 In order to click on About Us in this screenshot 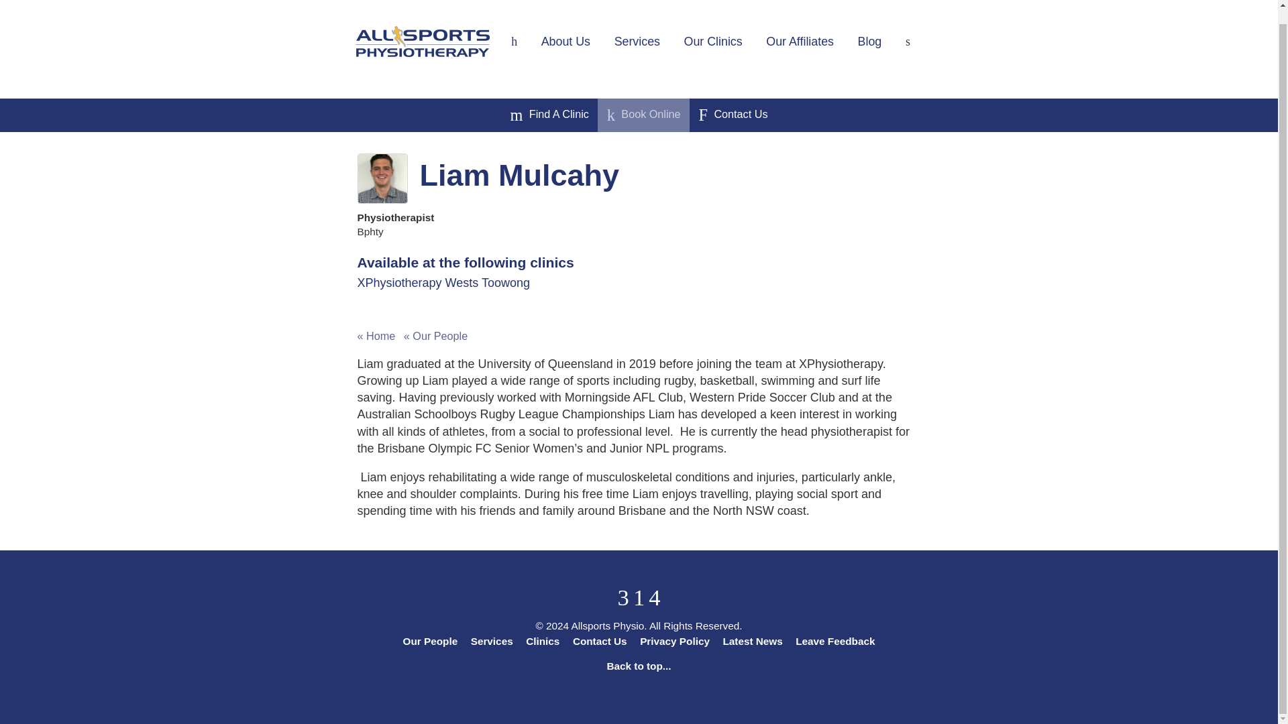, I will do `click(566, 42)`.